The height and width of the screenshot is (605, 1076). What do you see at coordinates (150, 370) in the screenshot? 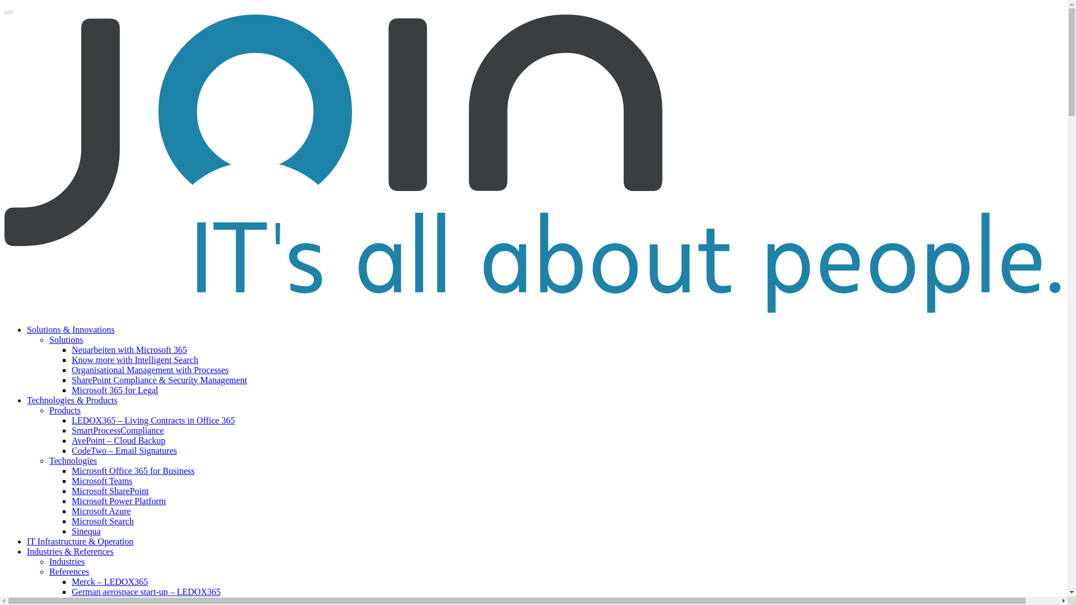
I see `Organisational Management with Processes` at bounding box center [150, 370].